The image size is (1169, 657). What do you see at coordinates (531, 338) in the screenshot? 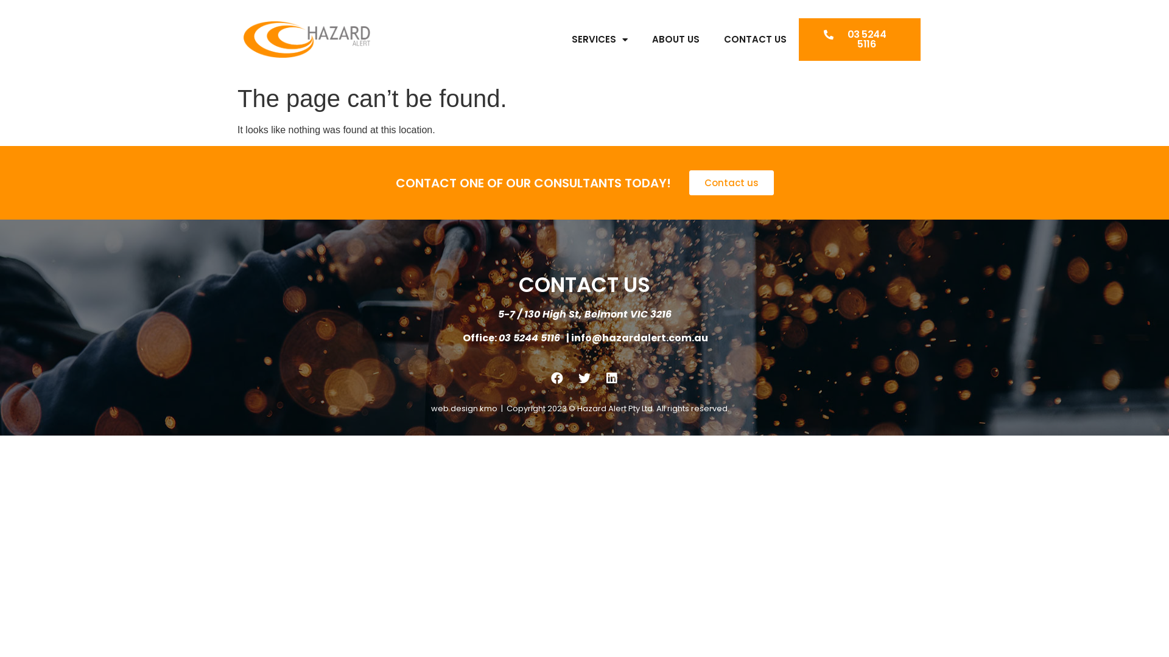
I see `03 5244 5116` at bounding box center [531, 338].